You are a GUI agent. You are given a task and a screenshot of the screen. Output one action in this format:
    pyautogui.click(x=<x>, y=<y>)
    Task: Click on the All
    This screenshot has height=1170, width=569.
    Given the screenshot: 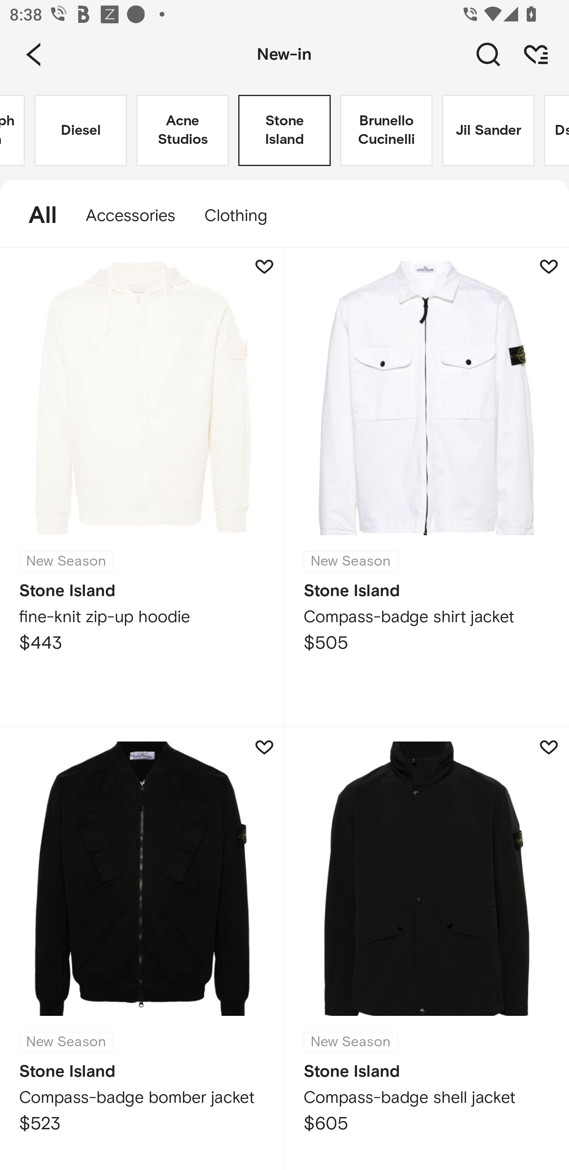 What is the action you would take?
    pyautogui.click(x=36, y=216)
    